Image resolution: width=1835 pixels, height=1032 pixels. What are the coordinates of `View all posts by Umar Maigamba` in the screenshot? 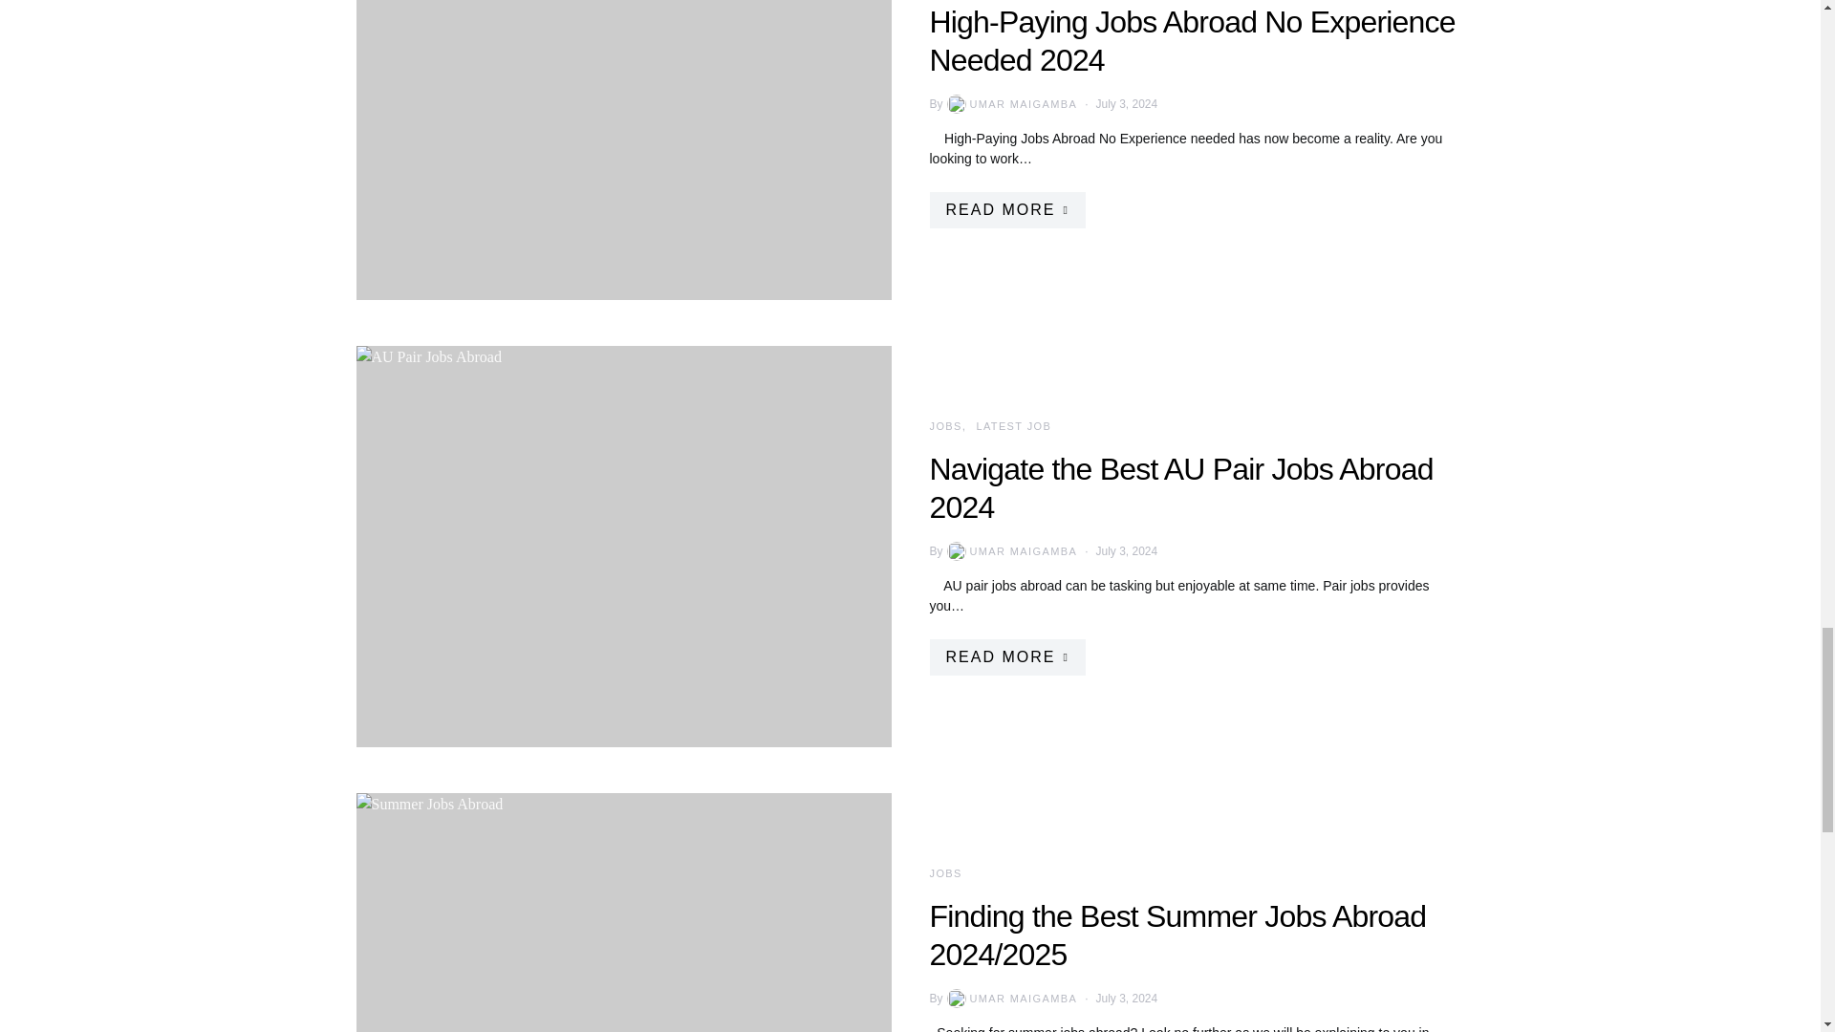 It's located at (1010, 103).